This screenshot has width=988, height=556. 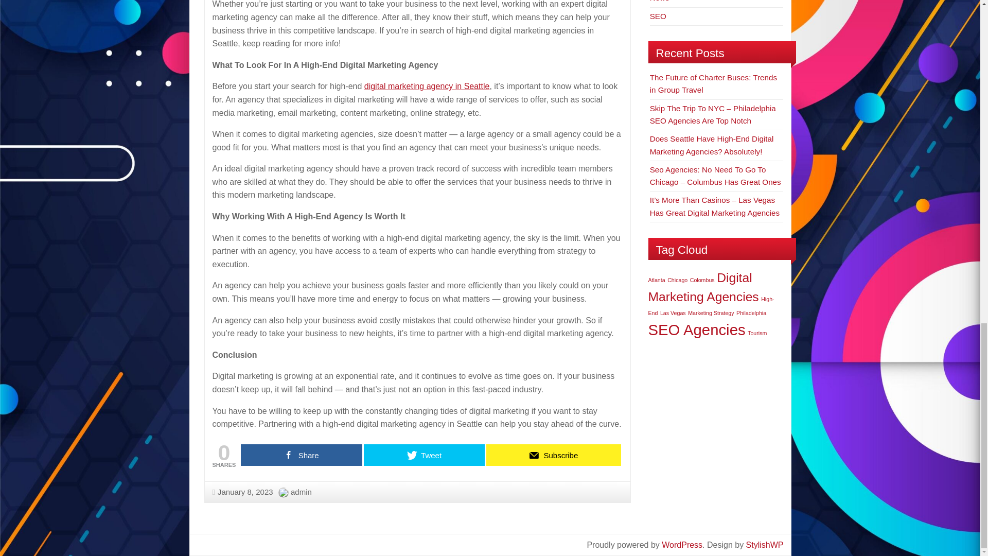 What do you see at coordinates (660, 1) in the screenshot?
I see `News` at bounding box center [660, 1].